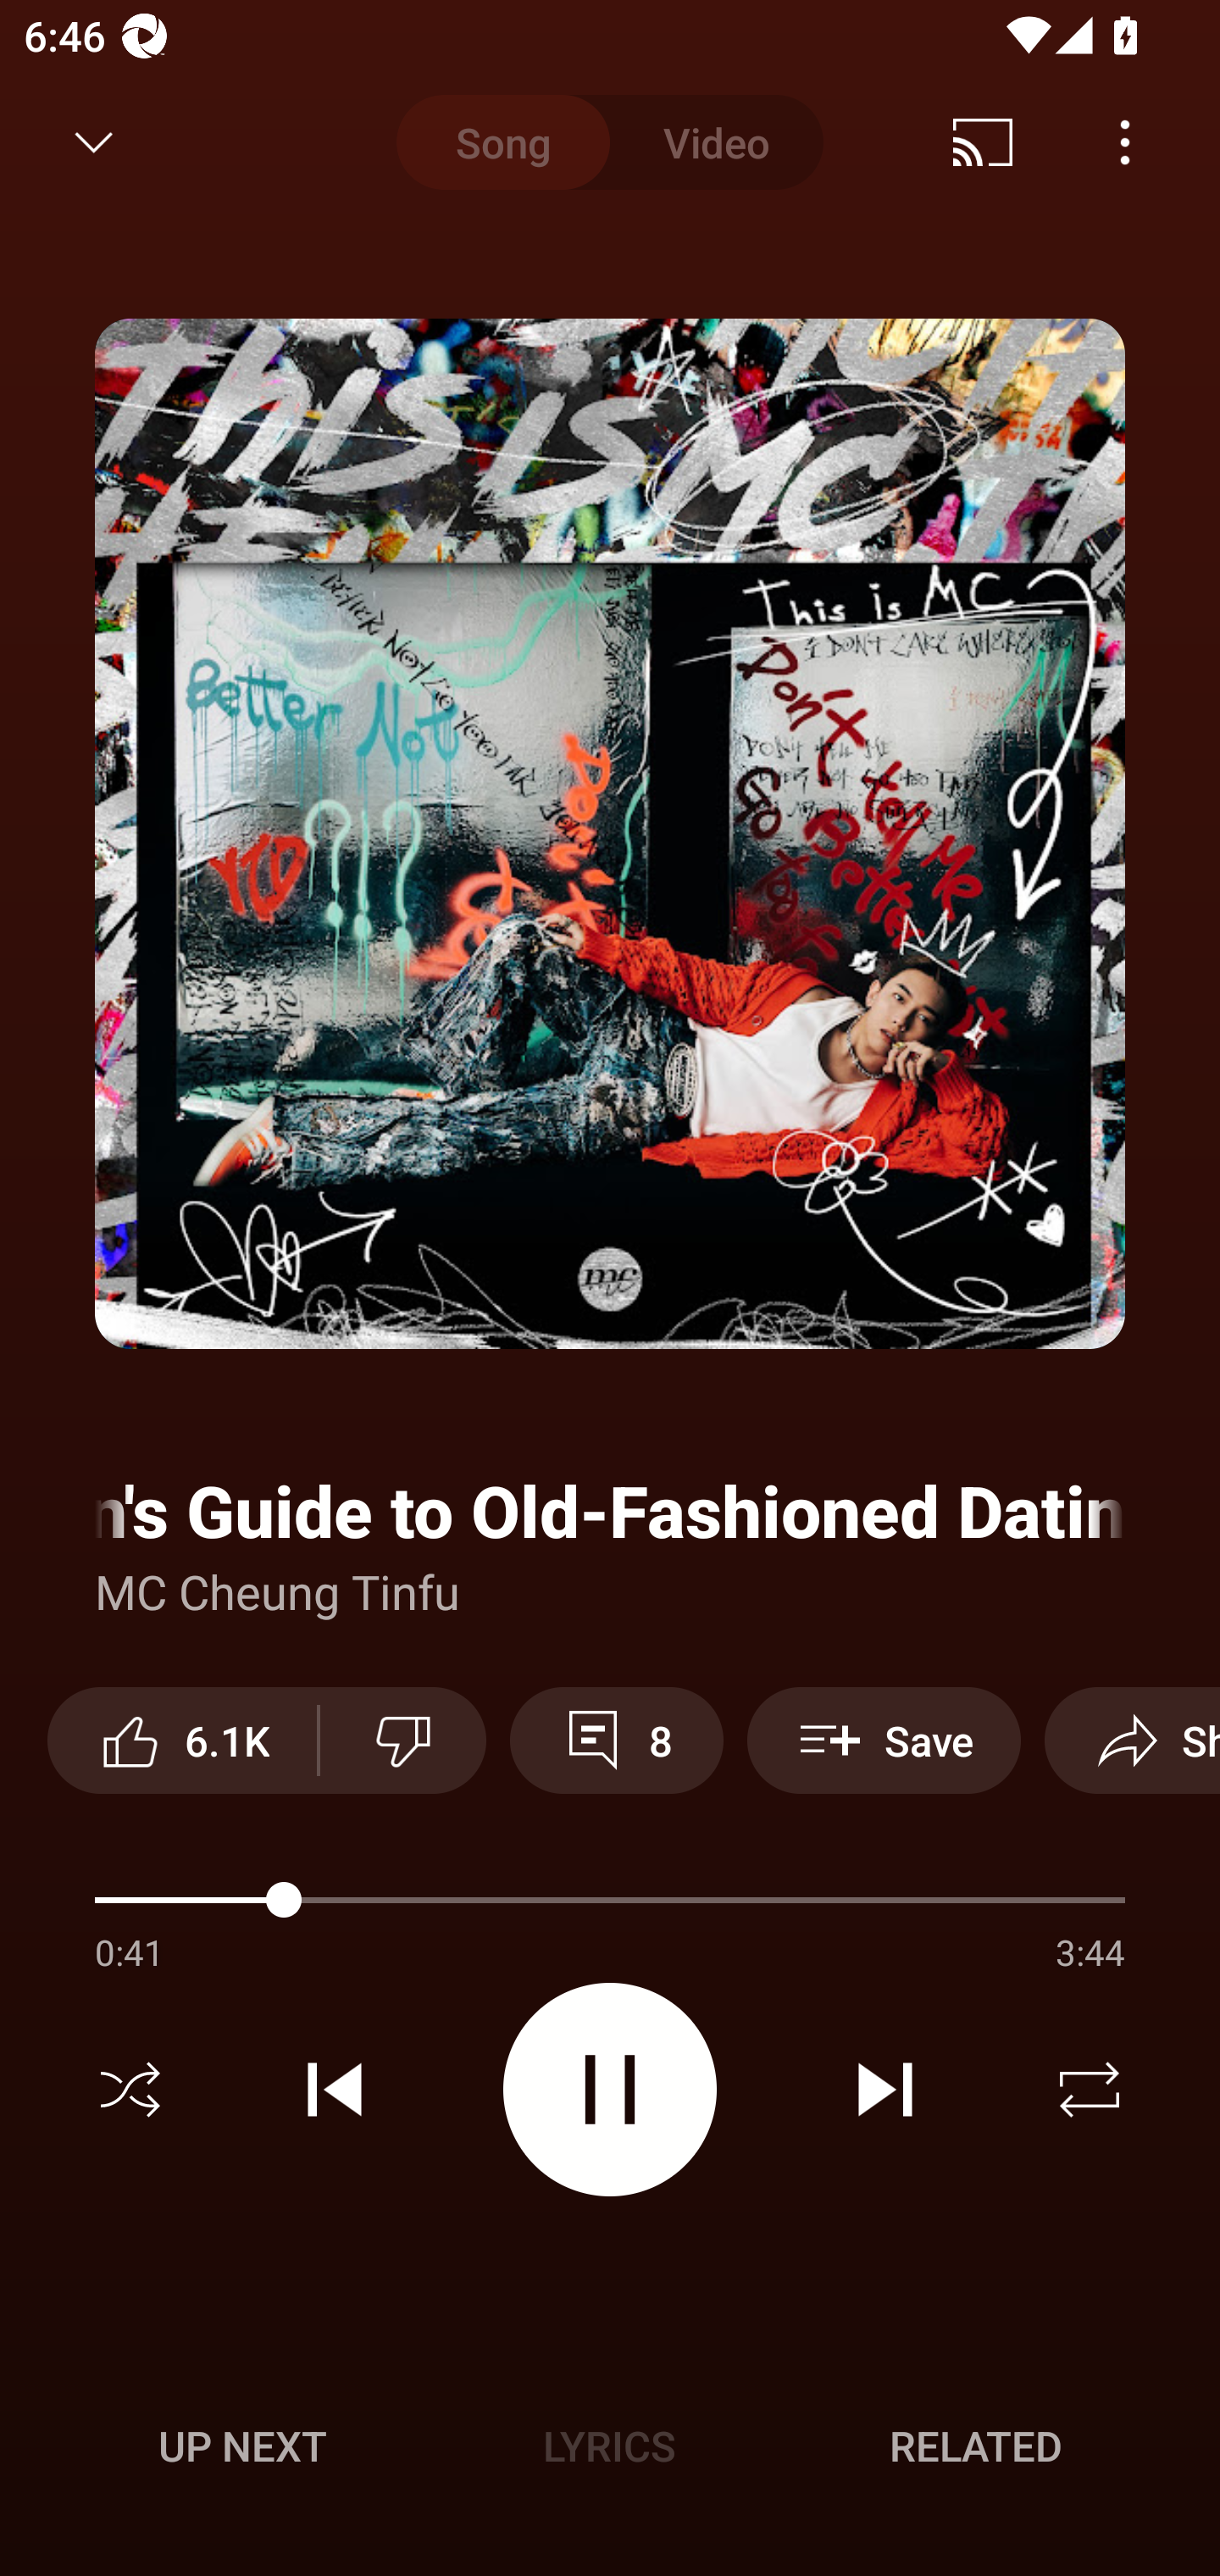 This screenshot has height=2576, width=1220. I want to click on Save Save to playlist, so click(884, 1740).